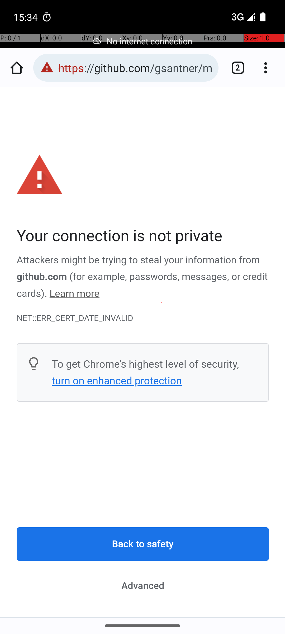 The width and height of the screenshot is (285, 634). Describe the element at coordinates (136, 68) in the screenshot. I see `https://github.com/gsantner/markor/issues/new/choose` at that location.